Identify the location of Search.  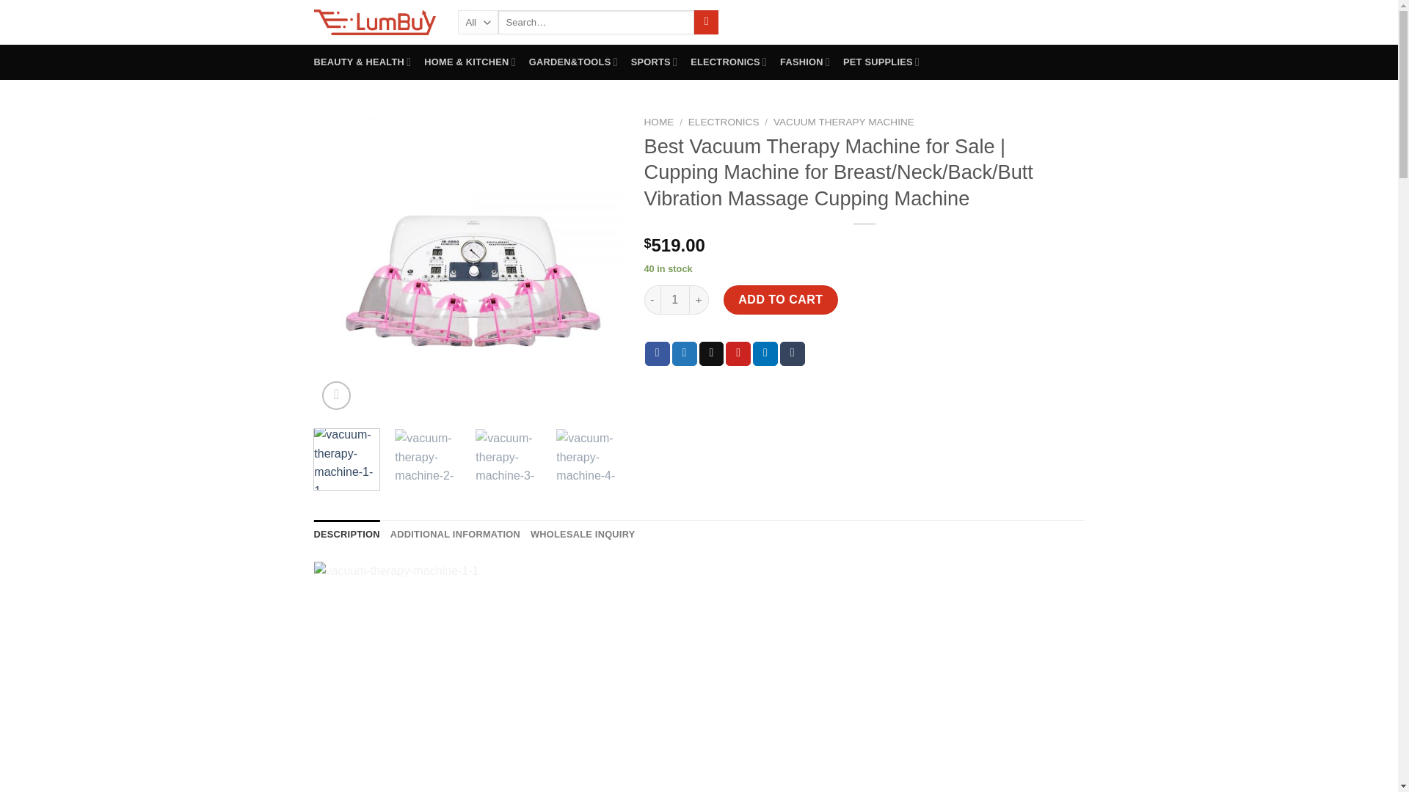
(706, 22).